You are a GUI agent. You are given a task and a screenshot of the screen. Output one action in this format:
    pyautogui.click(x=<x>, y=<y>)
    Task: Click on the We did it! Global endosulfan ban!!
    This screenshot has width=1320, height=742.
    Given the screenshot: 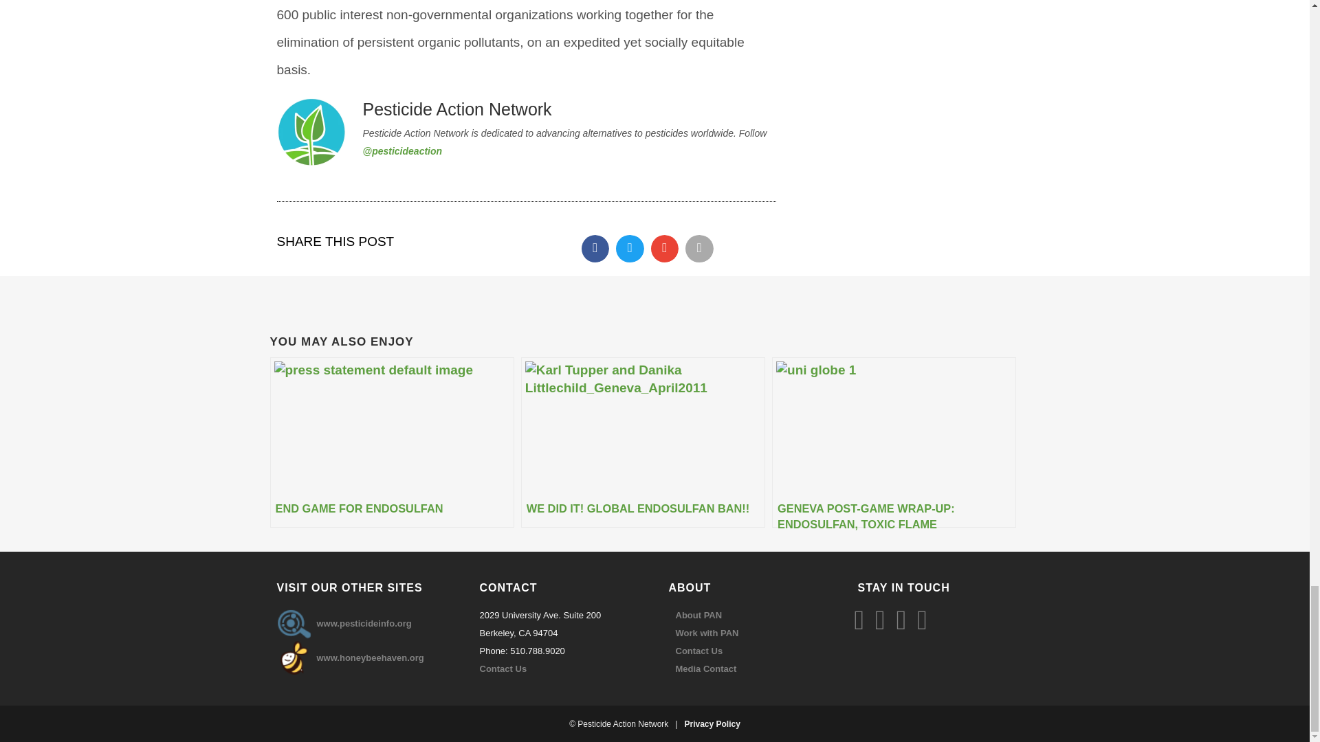 What is the action you would take?
    pyautogui.click(x=643, y=442)
    